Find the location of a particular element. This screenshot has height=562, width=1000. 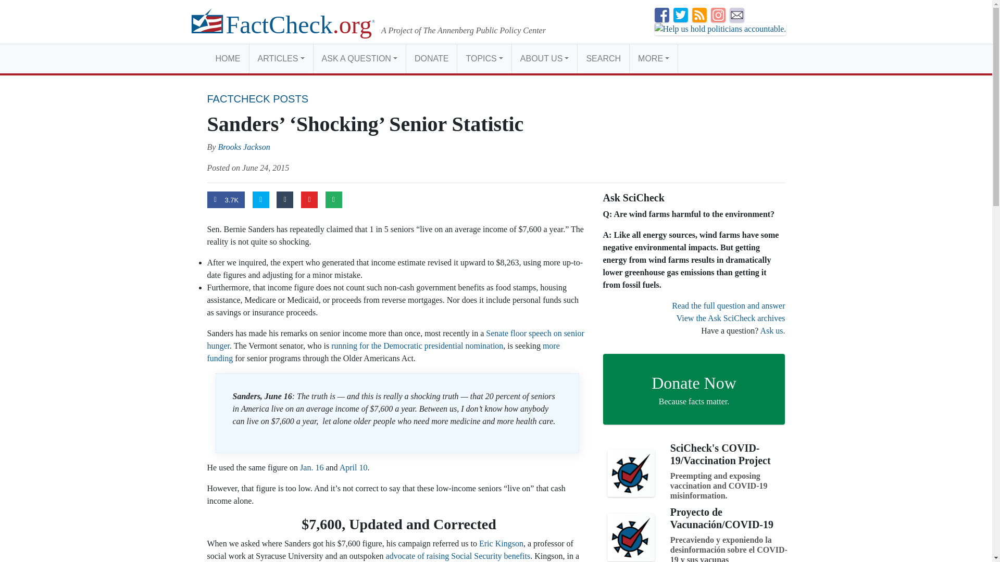

Ask a Question is located at coordinates (359, 58).